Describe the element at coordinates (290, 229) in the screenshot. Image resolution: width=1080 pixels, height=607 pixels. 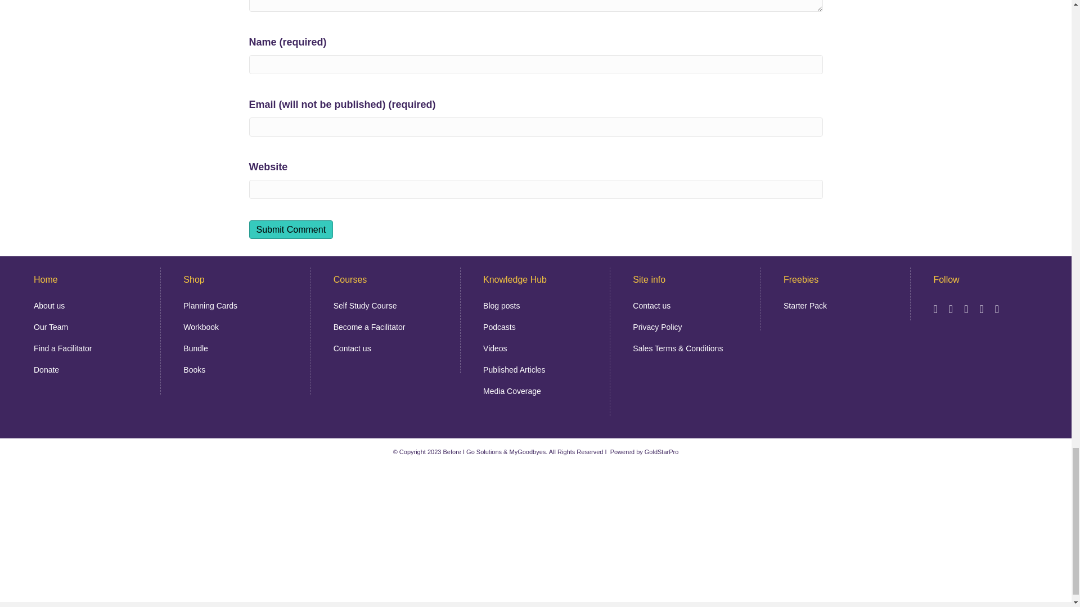
I see `Submit Comment` at that location.